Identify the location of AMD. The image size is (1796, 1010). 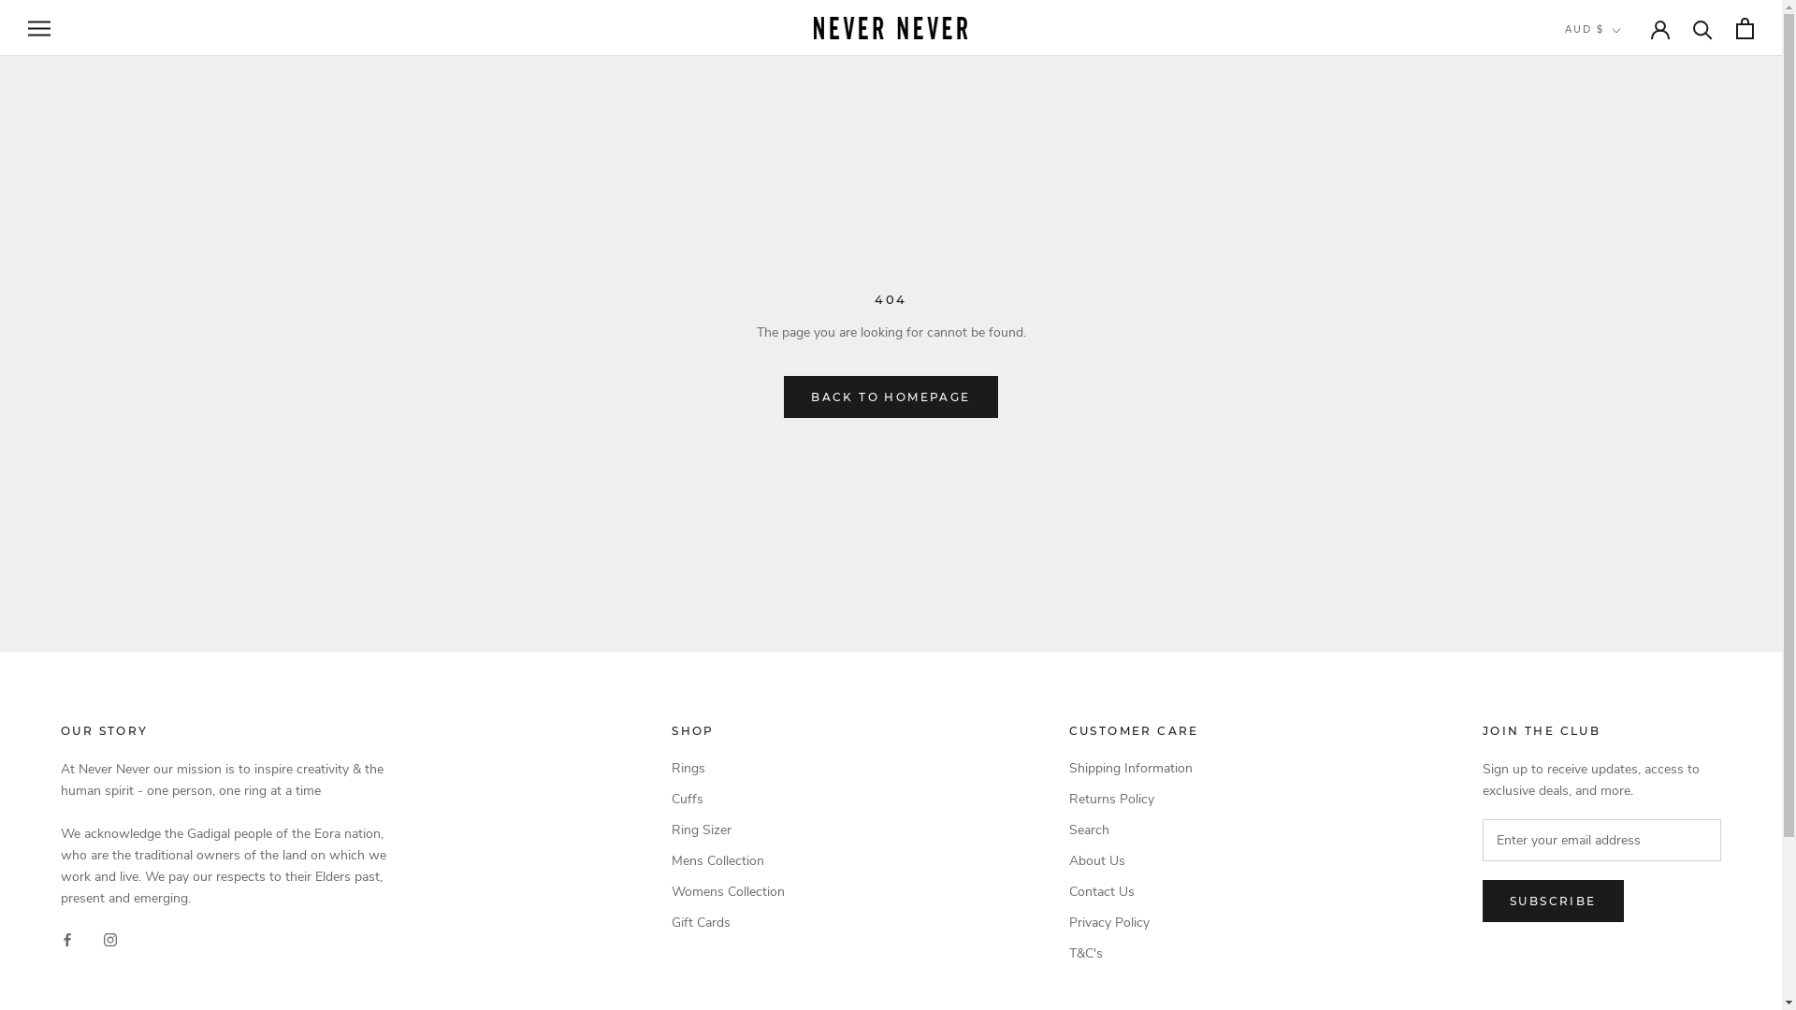
(1626, 144).